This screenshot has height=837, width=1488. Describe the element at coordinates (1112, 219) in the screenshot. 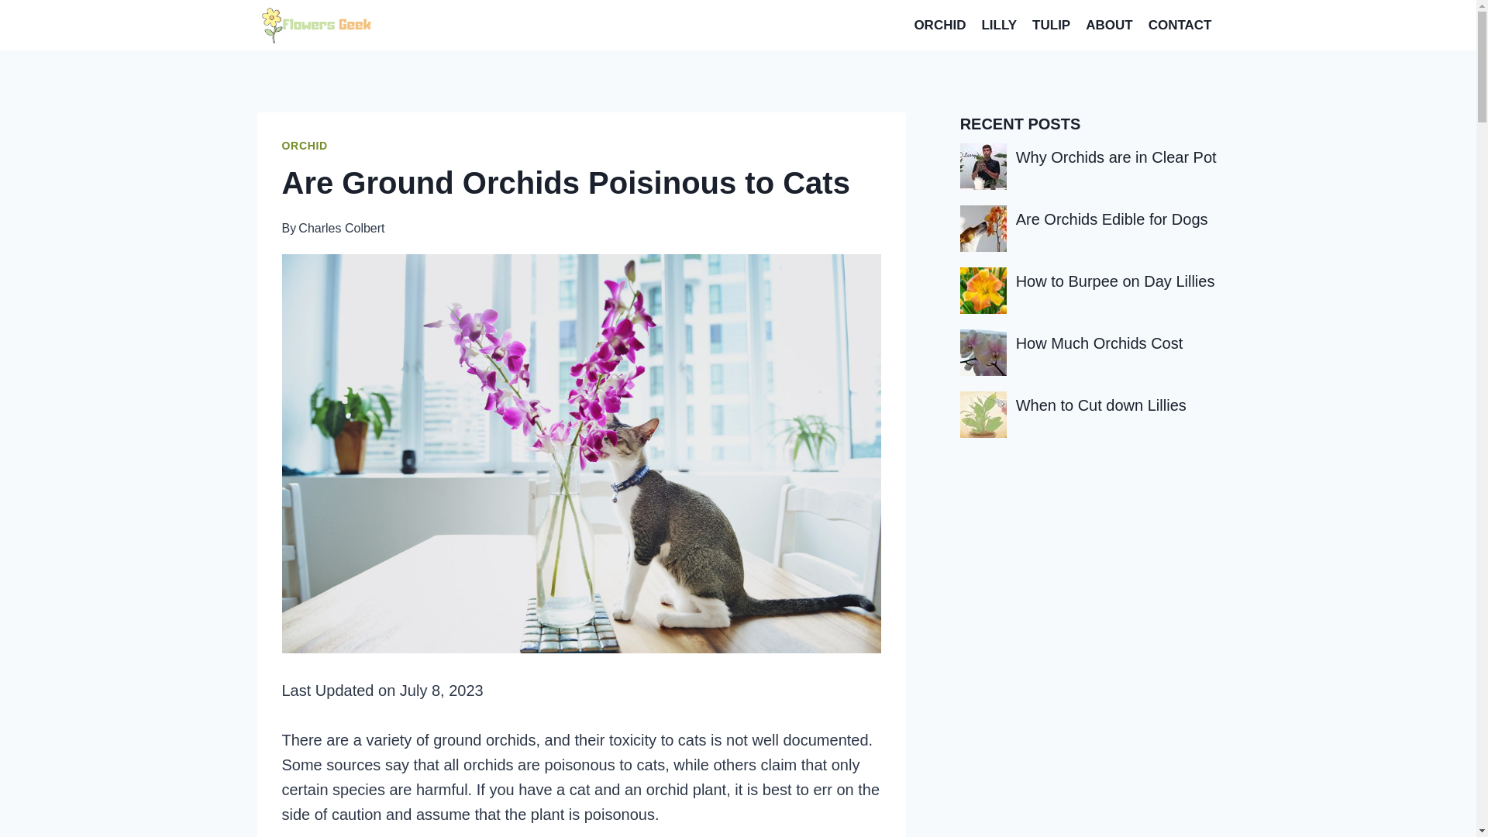

I see `Are Orchids Edible for Dogs` at that location.